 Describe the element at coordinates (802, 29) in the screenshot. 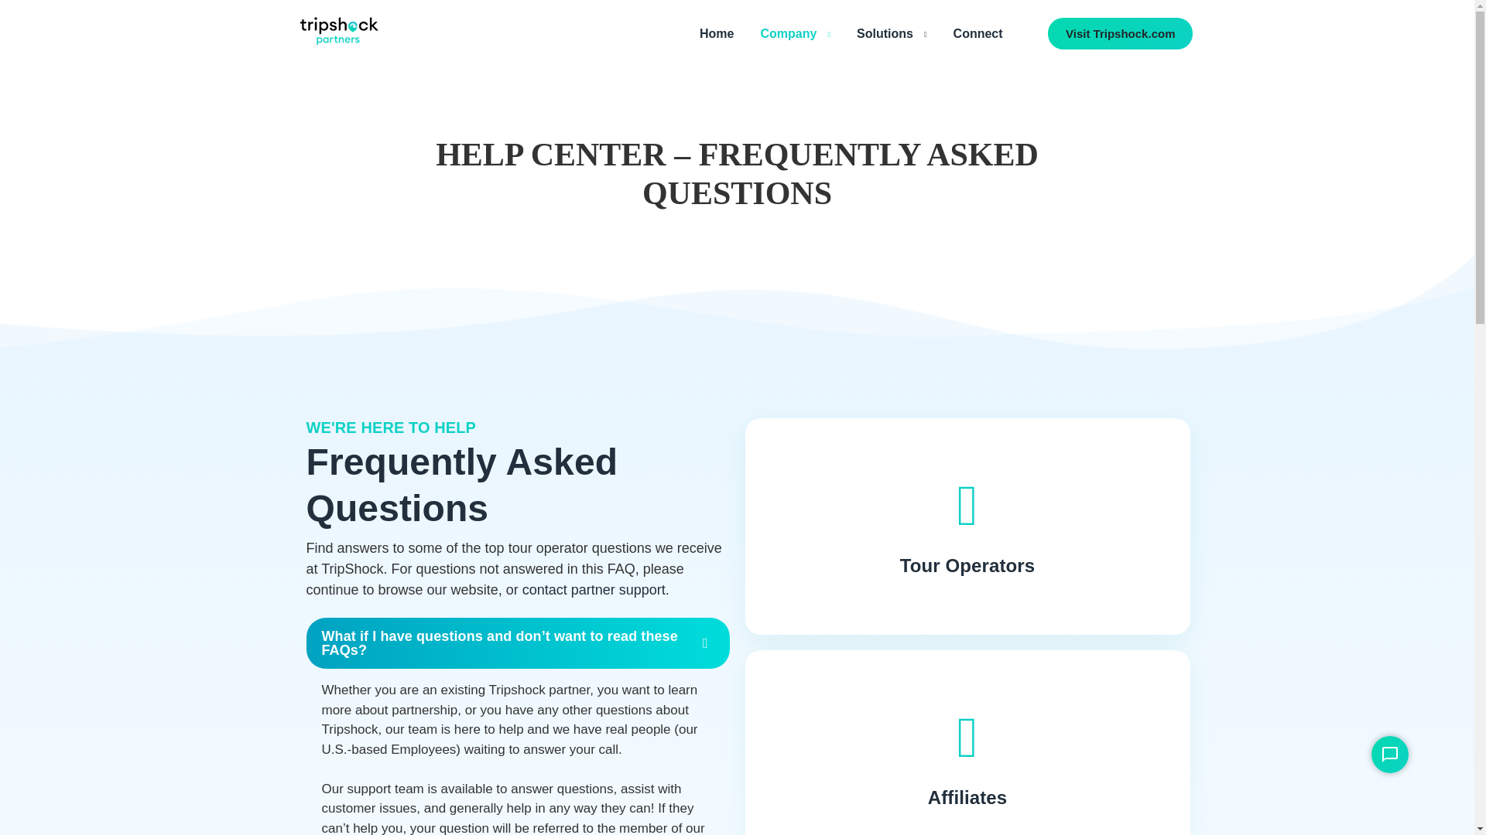

I see `Company` at that location.